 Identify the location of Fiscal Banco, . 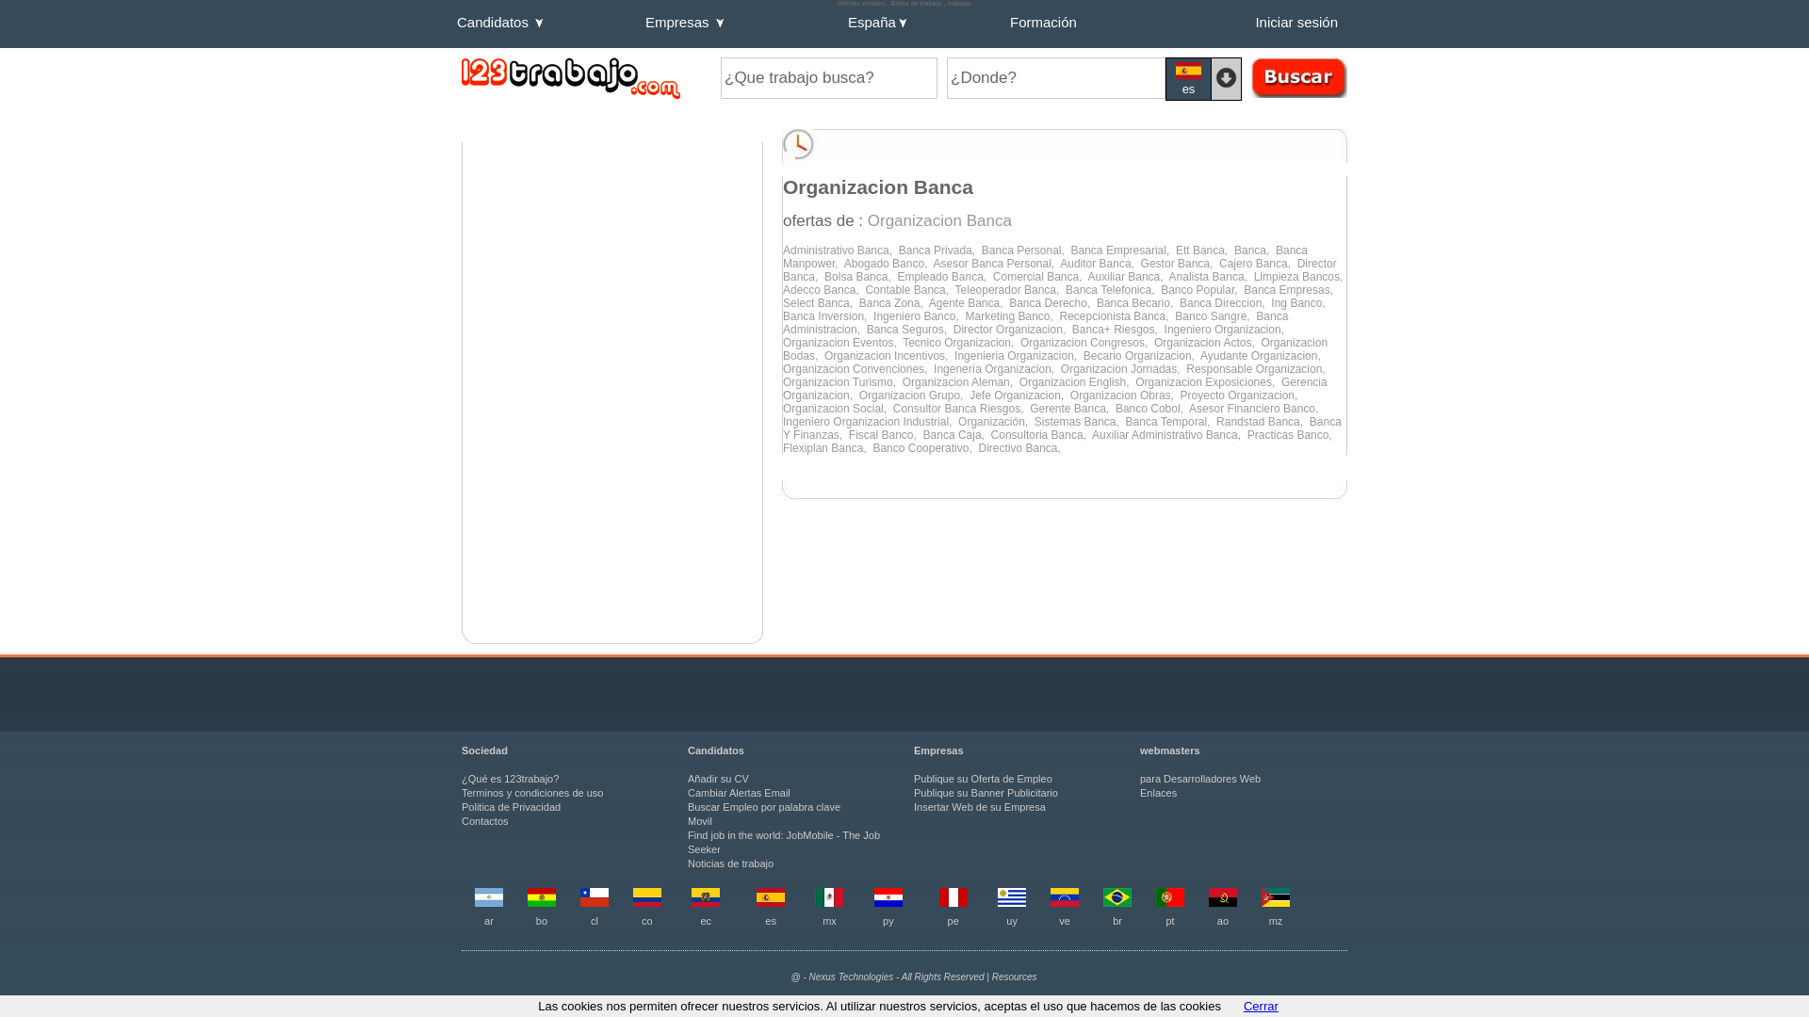
(886, 435).